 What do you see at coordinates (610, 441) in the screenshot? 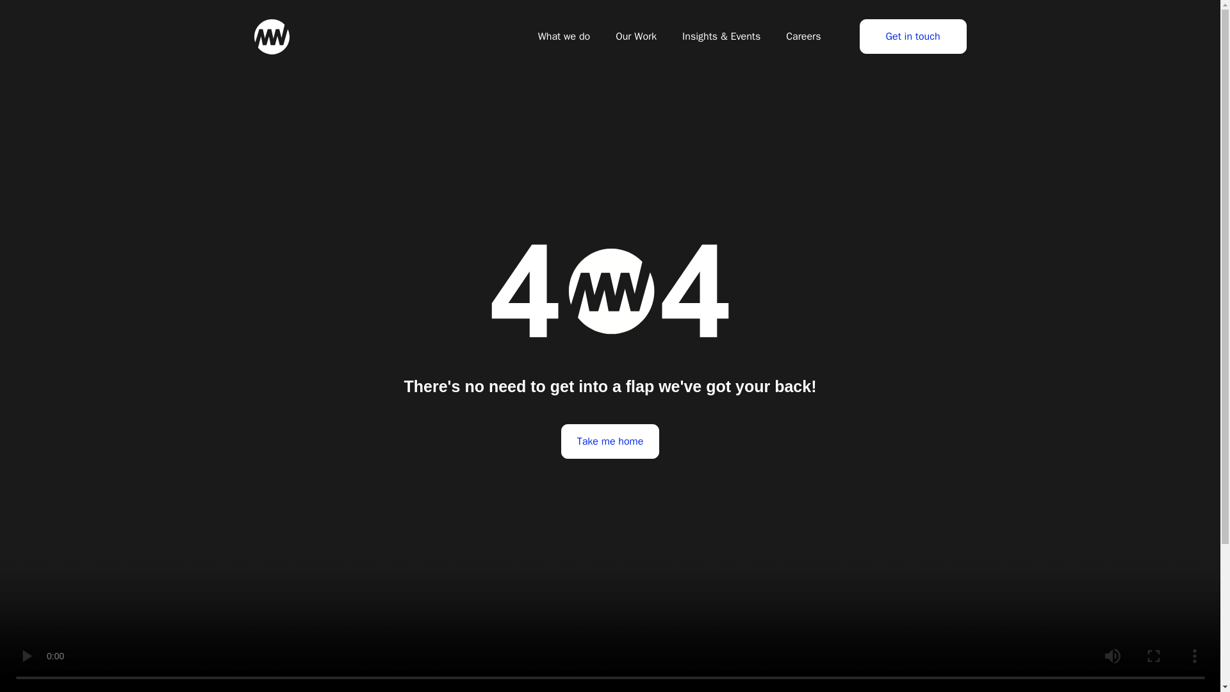
I see `Take me home` at bounding box center [610, 441].